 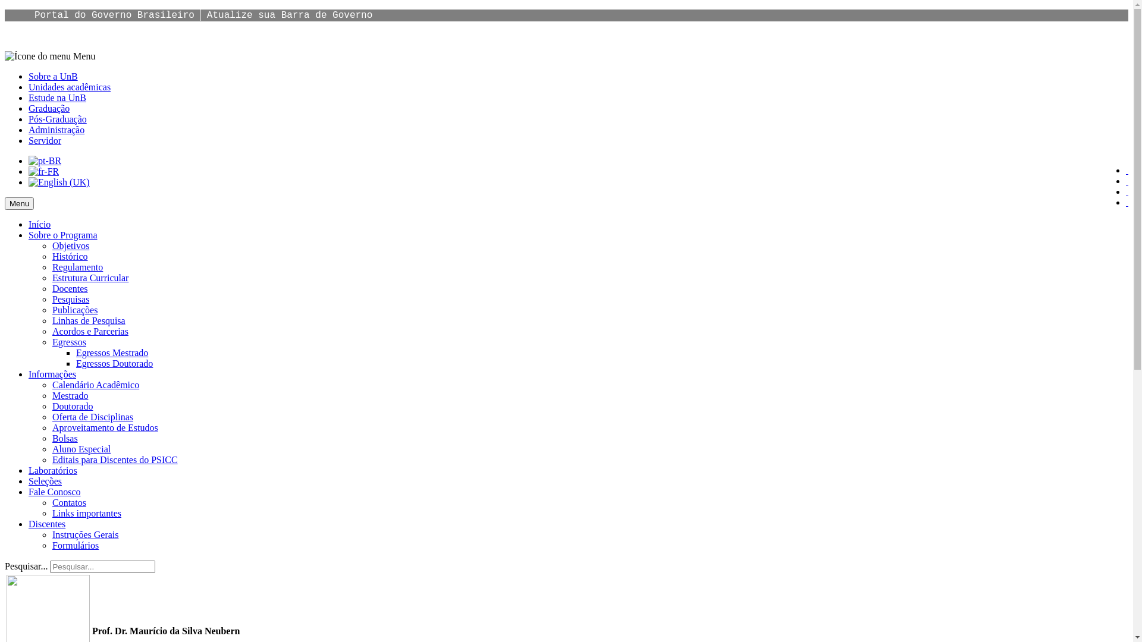 What do you see at coordinates (114, 15) in the screenshot?
I see `Portal do Governo Brasileiro` at bounding box center [114, 15].